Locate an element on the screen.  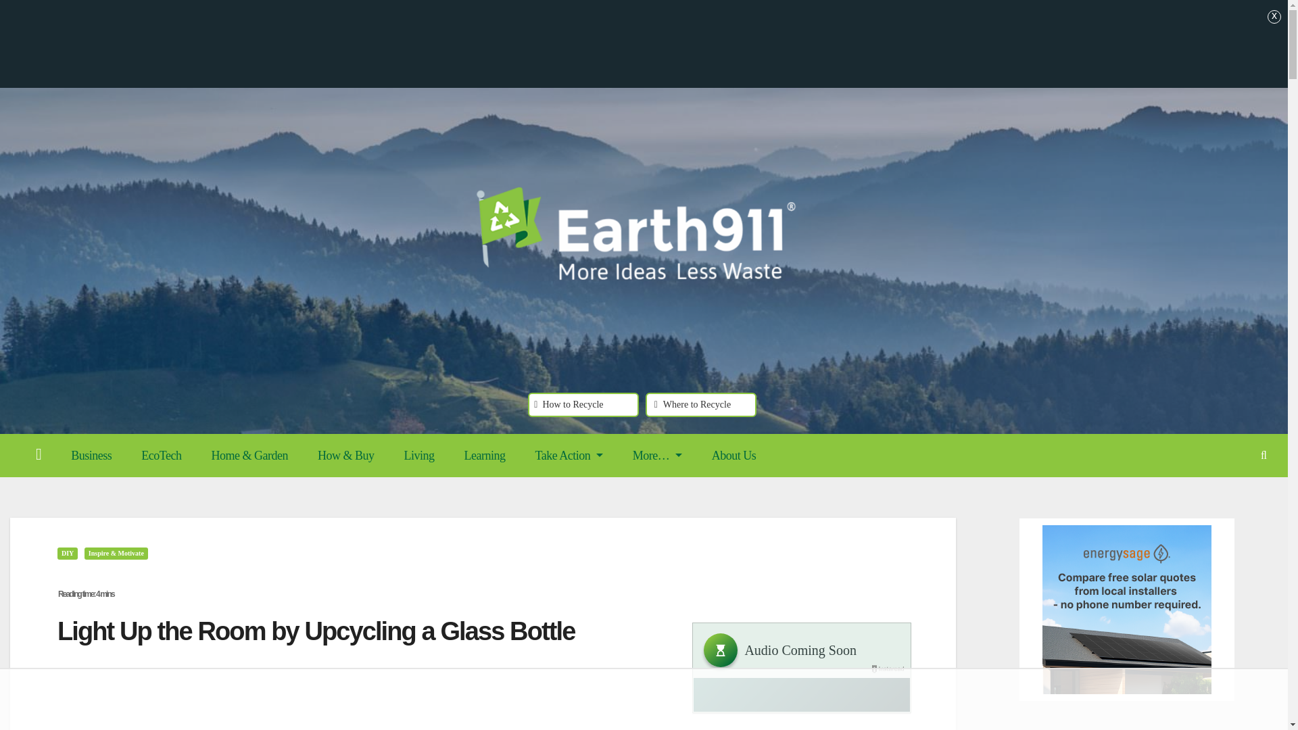
Take Action is located at coordinates (569, 456).